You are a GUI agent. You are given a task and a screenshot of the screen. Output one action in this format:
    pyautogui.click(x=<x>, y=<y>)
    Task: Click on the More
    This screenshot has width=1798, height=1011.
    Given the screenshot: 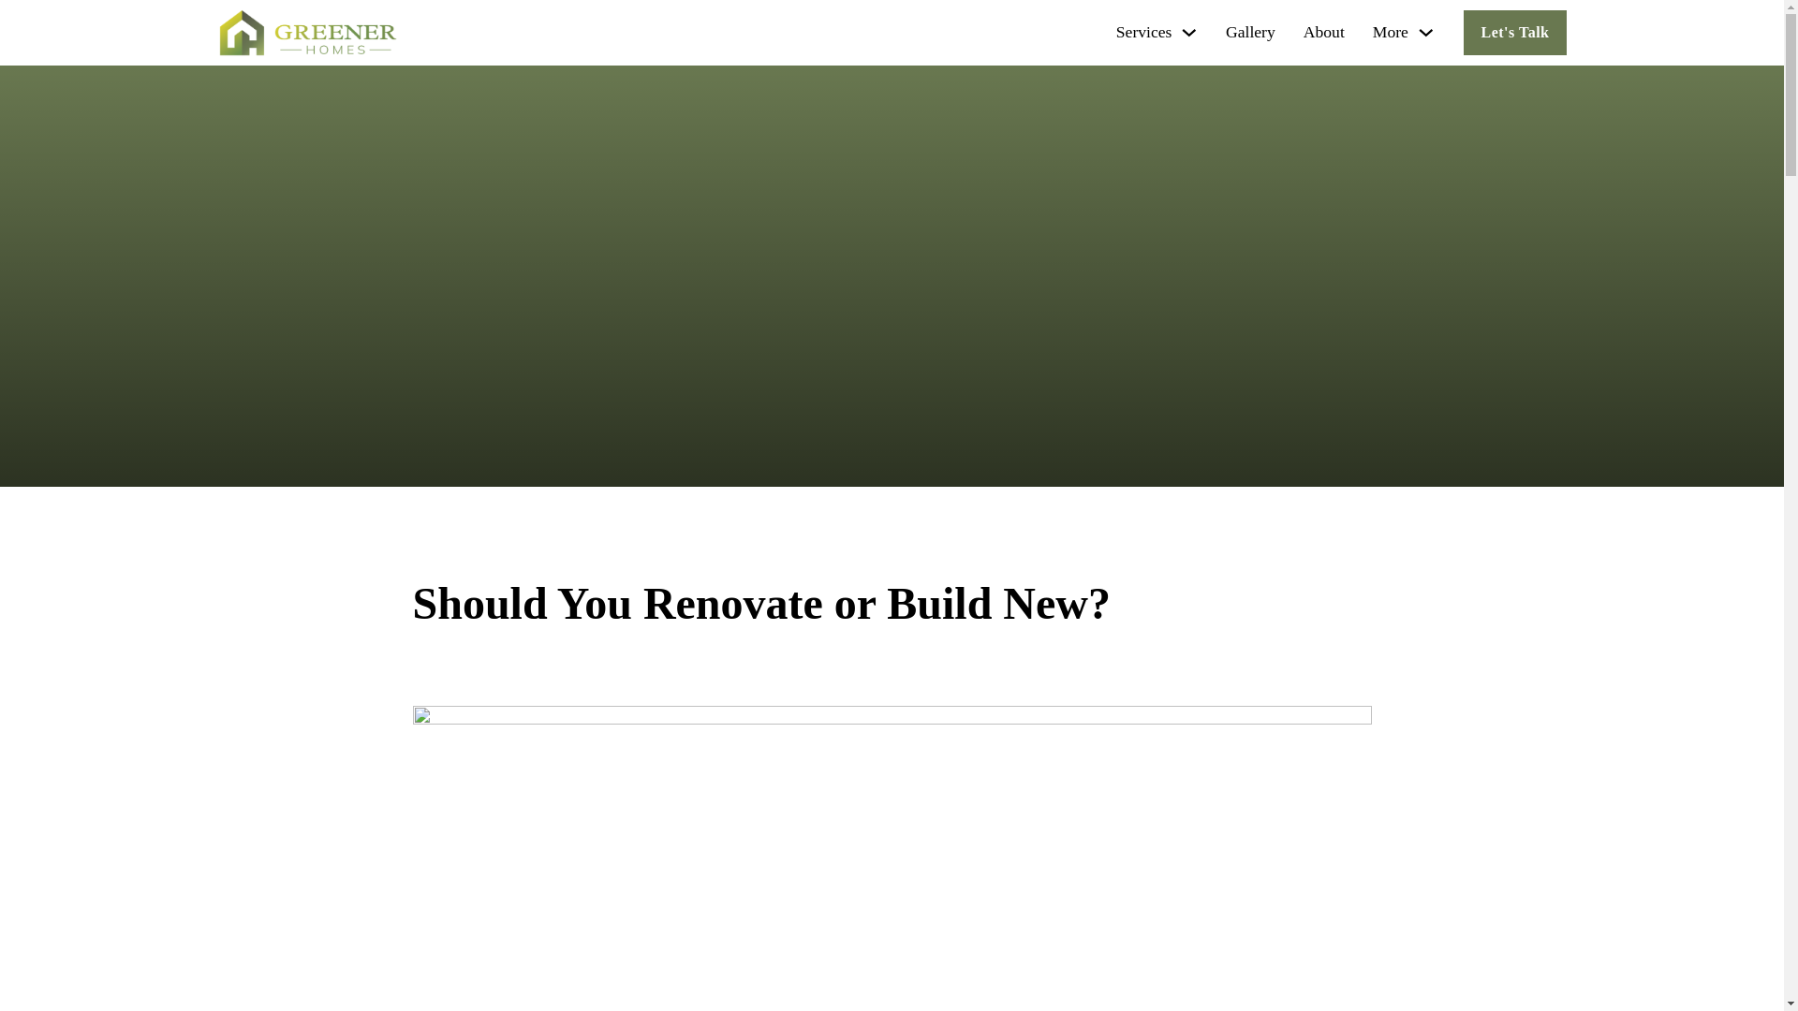 What is the action you would take?
    pyautogui.click(x=1390, y=32)
    